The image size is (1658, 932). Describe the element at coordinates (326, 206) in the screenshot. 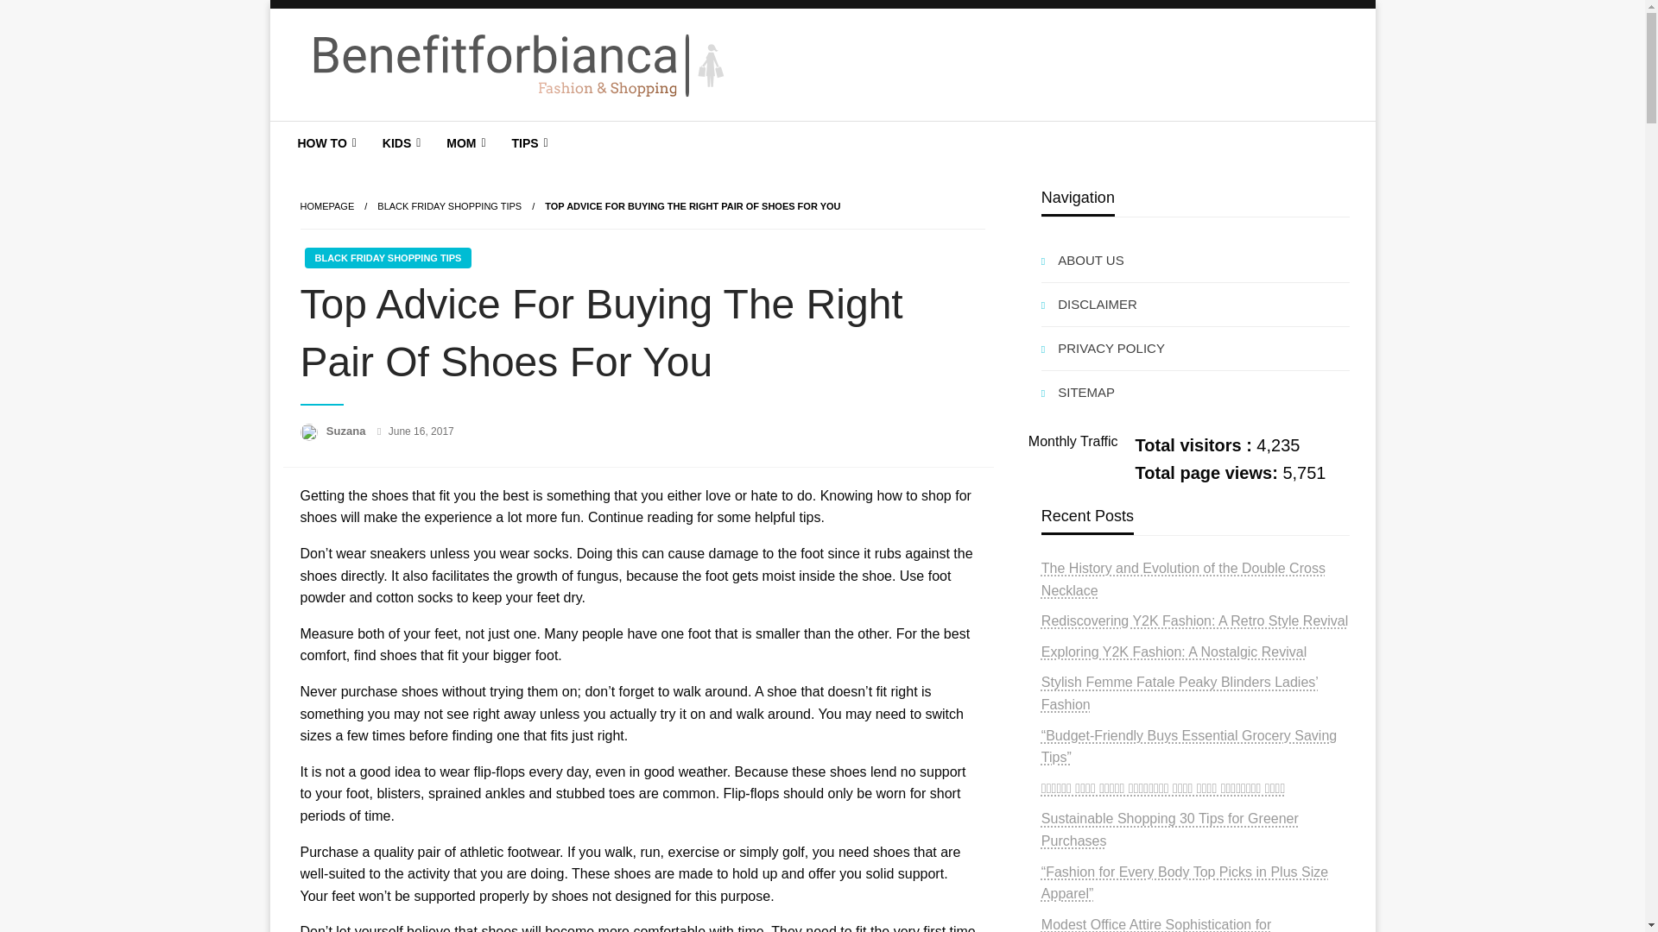

I see `HOMEPAGE` at that location.